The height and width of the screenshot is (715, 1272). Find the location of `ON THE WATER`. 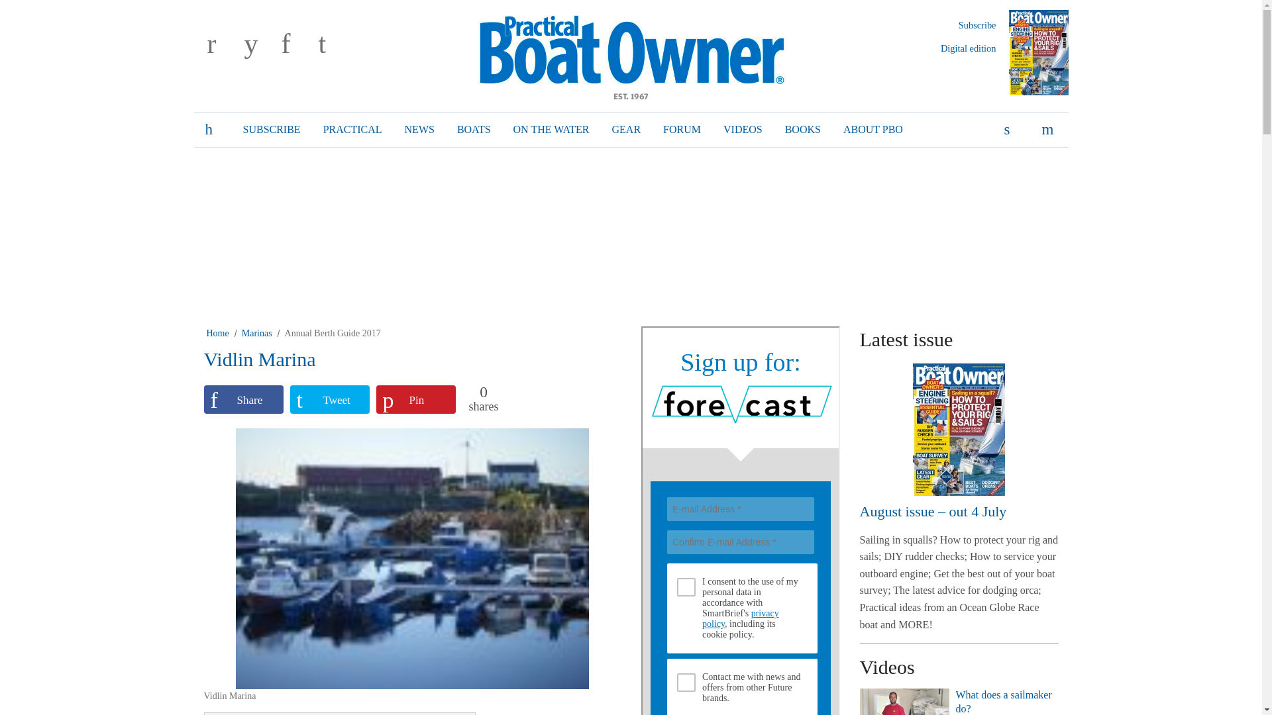

ON THE WATER is located at coordinates (551, 130).